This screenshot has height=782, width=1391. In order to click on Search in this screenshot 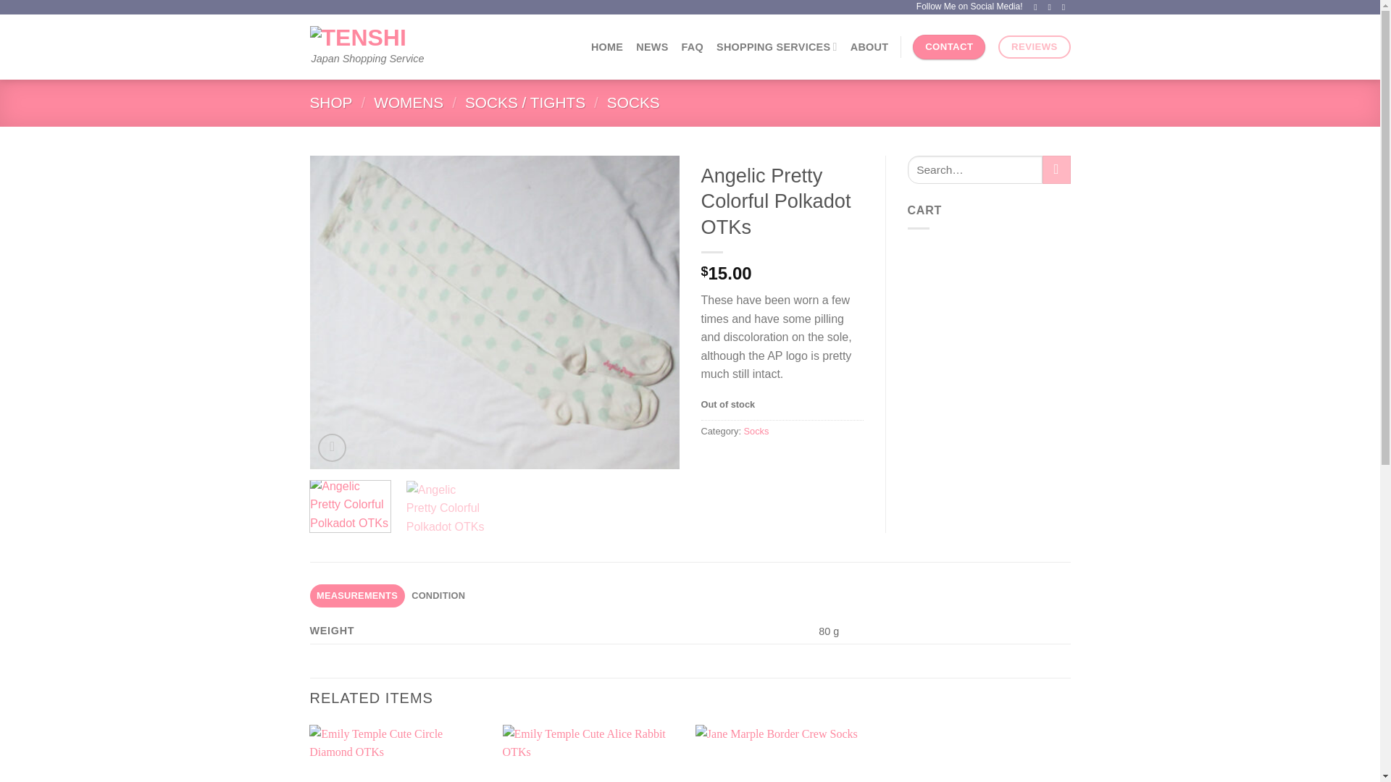, I will do `click(1056, 169)`.